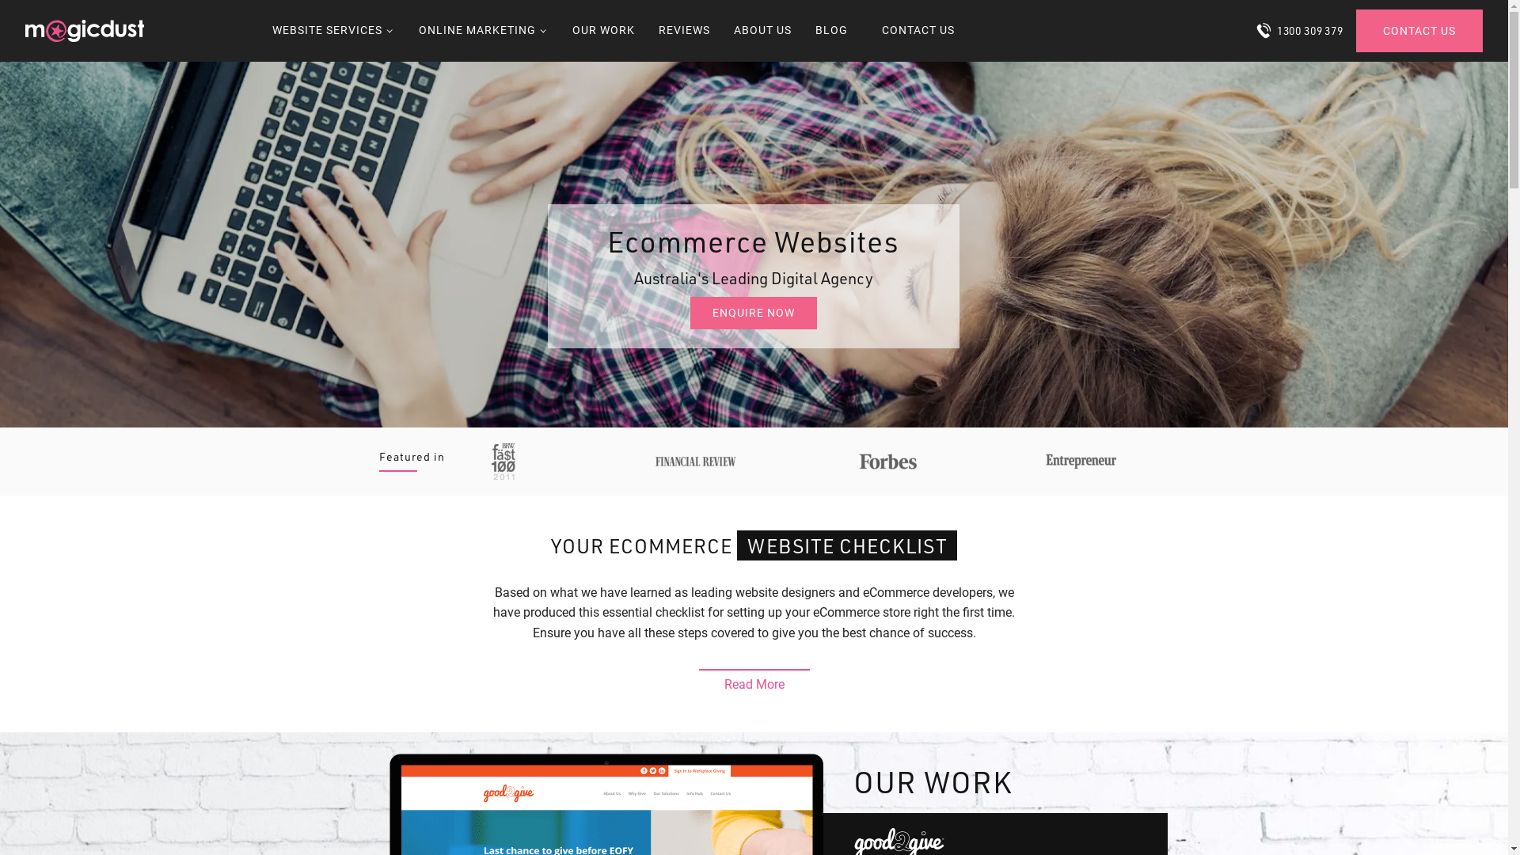 Image resolution: width=1520 pixels, height=855 pixels. Describe the element at coordinates (754, 681) in the screenshot. I see `Read More` at that location.